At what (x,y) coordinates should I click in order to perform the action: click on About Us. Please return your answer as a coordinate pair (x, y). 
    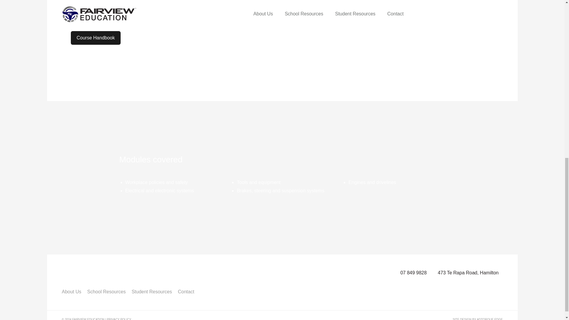
    Looking at the image, I should click on (71, 292).